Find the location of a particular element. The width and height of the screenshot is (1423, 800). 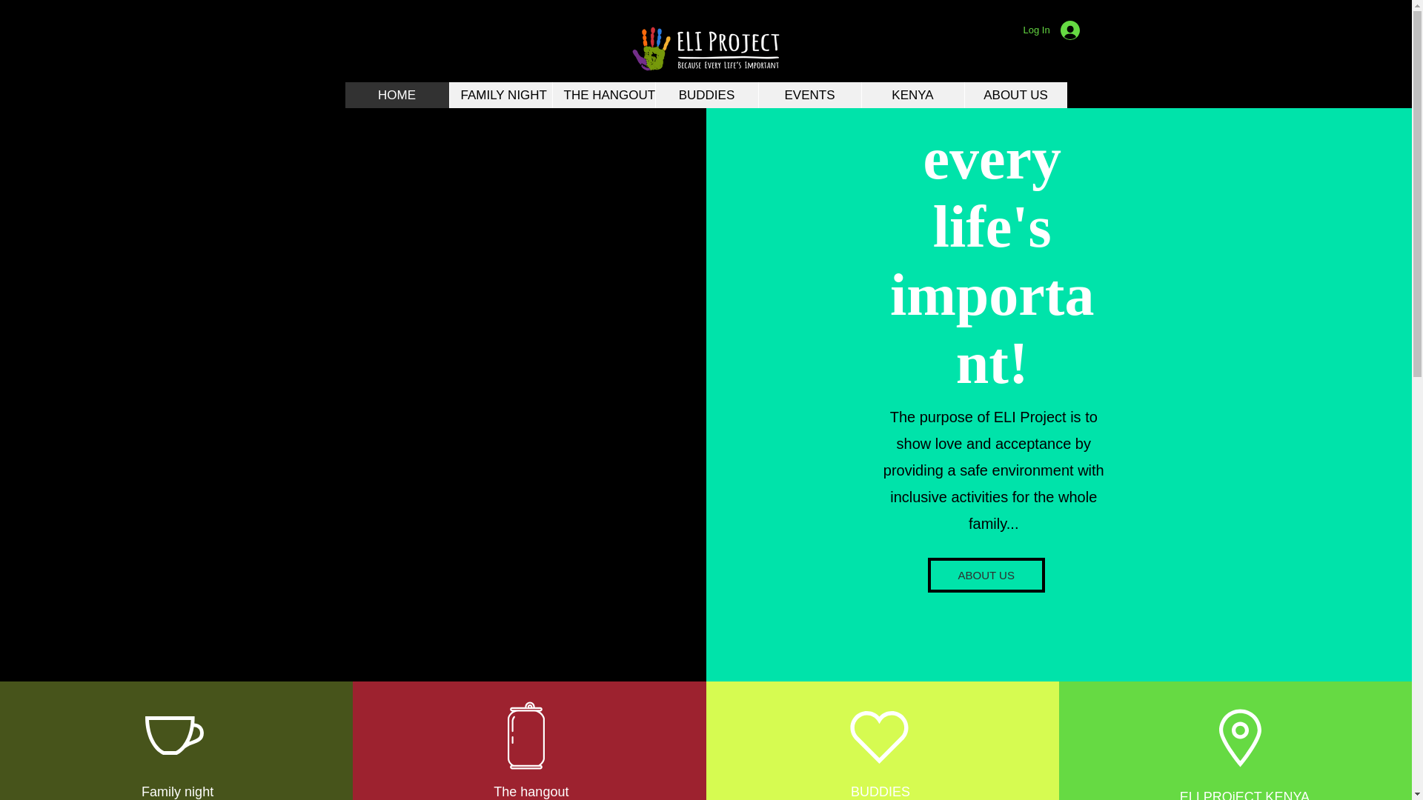

Family night is located at coordinates (177, 791).